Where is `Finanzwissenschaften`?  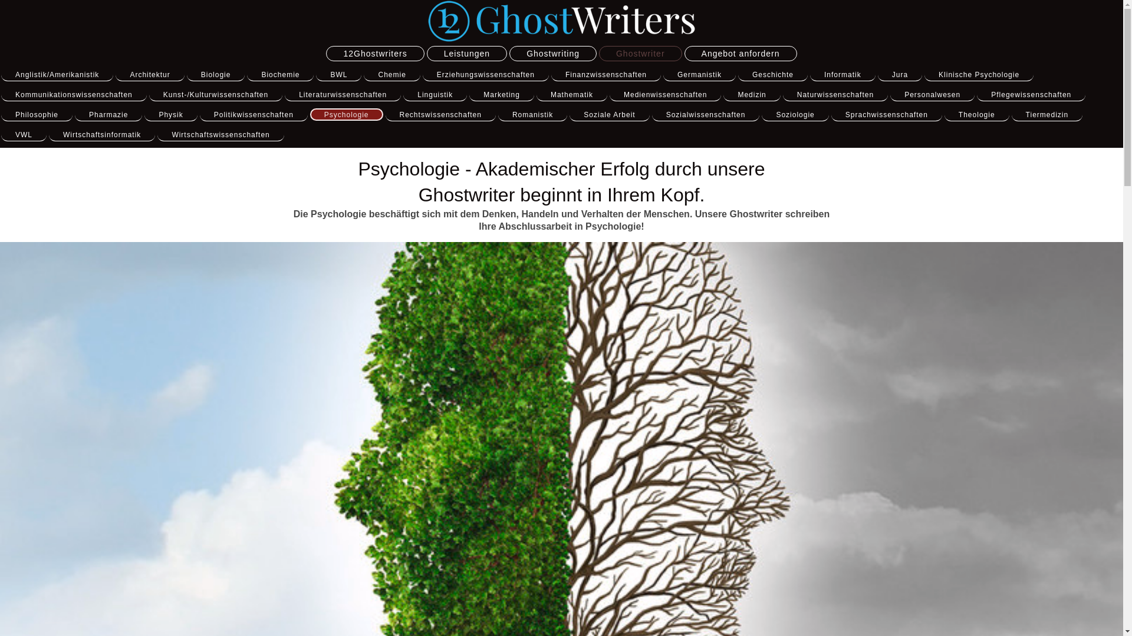 Finanzwissenschaften is located at coordinates (606, 75).